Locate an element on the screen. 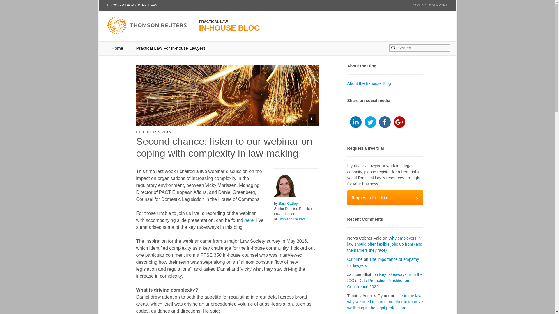  Home is located at coordinates (117, 48).